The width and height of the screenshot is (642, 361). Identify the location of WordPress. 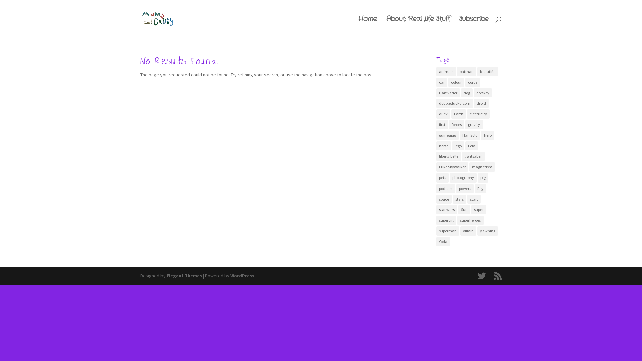
(242, 276).